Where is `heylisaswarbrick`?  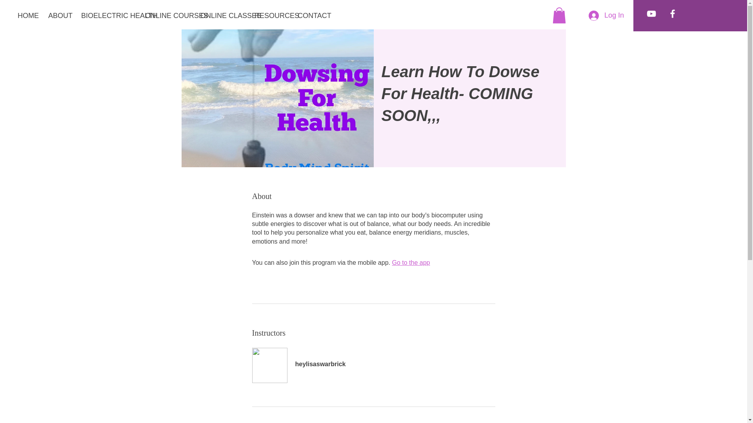 heylisaswarbrick is located at coordinates (373, 360).